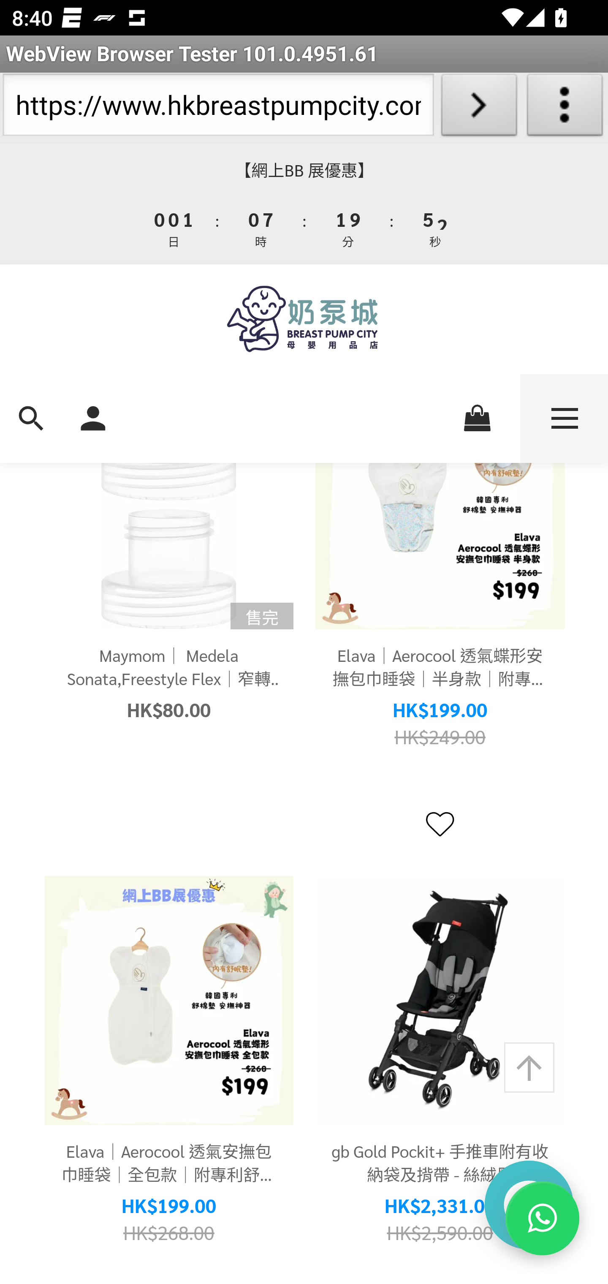 This screenshot has height=1284, width=608. Describe the element at coordinates (440, 1234) in the screenshot. I see `HK$2,590.00` at that location.